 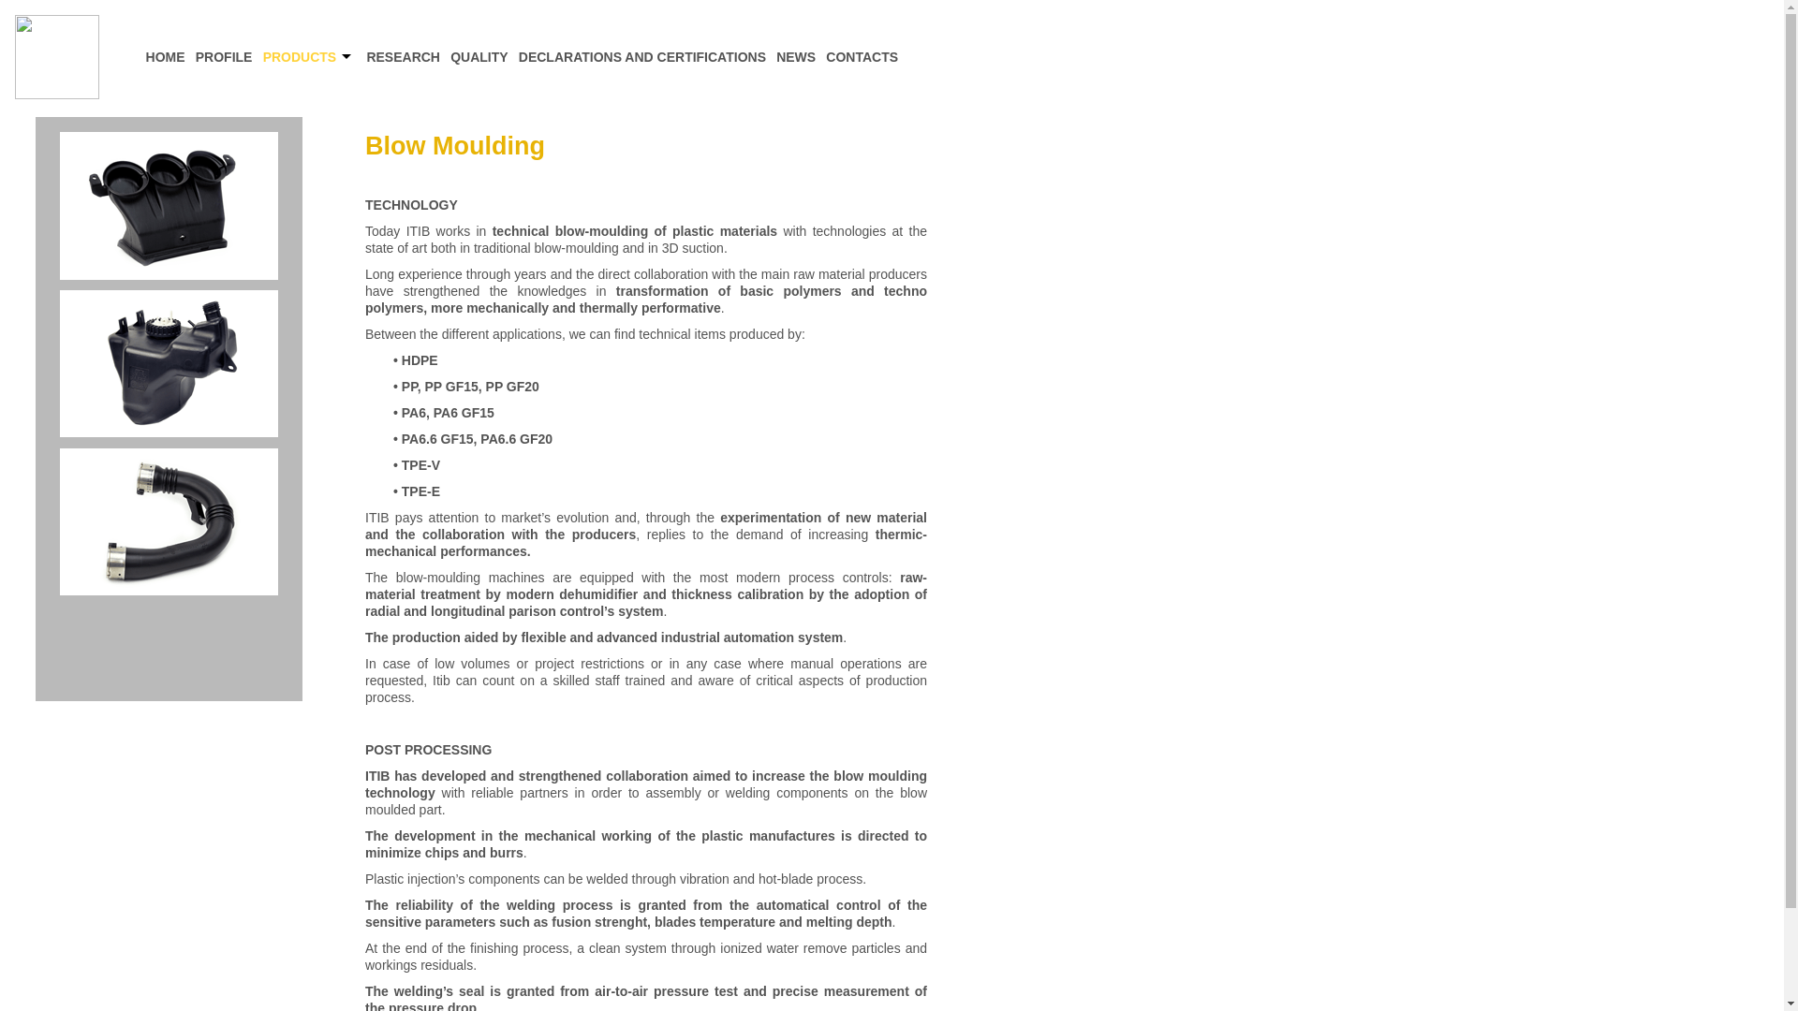 What do you see at coordinates (165, 56) in the screenshot?
I see `HOME` at bounding box center [165, 56].